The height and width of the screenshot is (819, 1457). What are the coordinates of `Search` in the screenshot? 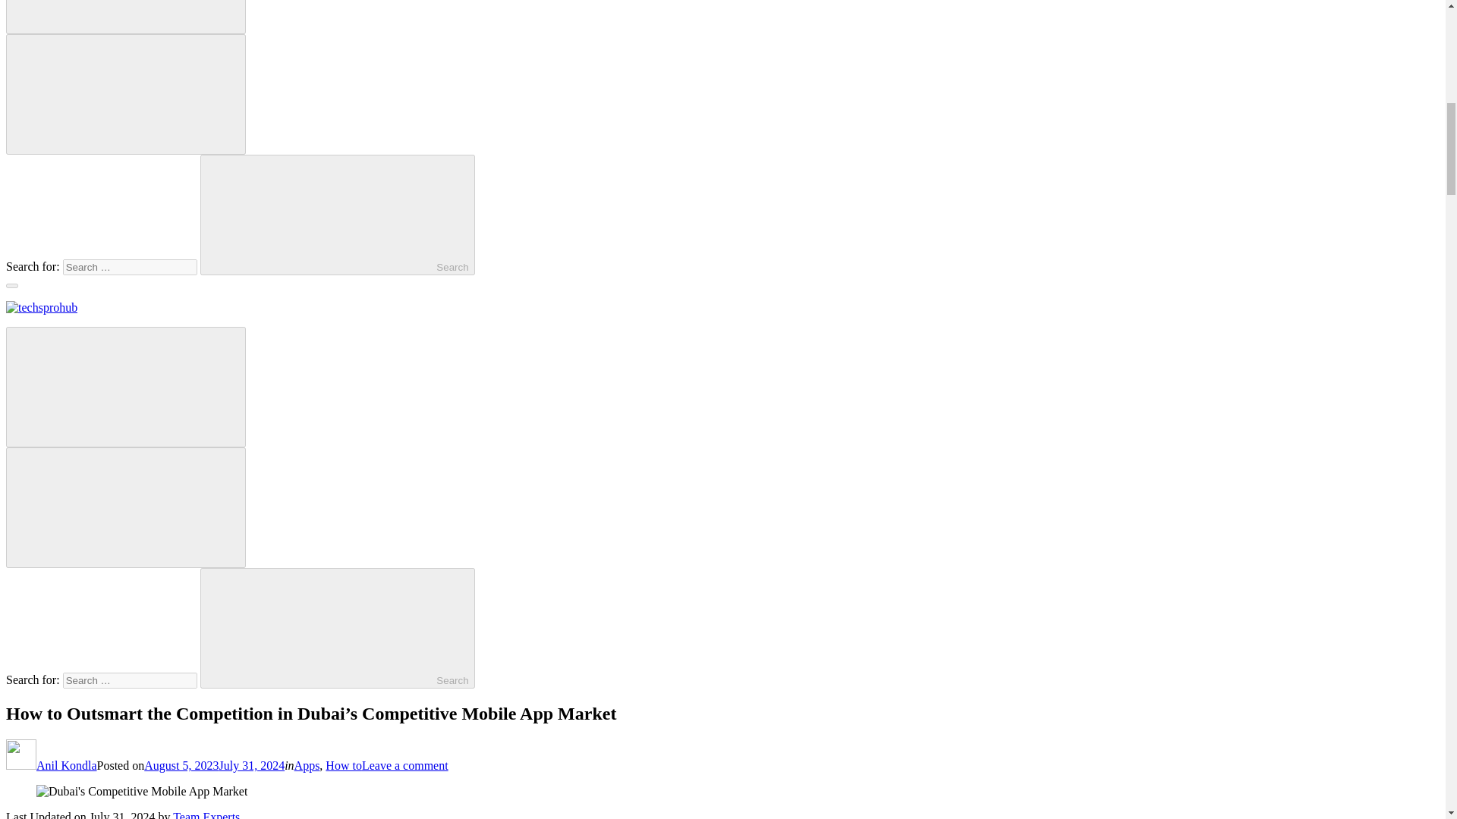 It's located at (337, 215).